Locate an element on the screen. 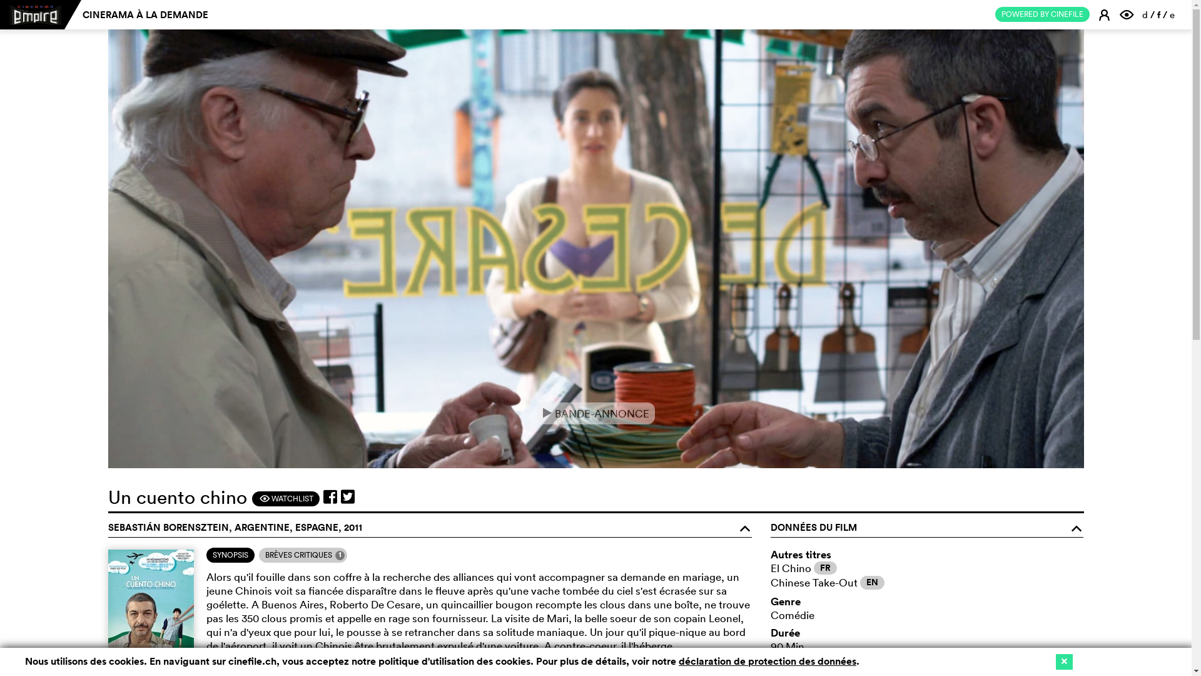 Image resolution: width=1201 pixels, height=676 pixels. f is located at coordinates (1158, 15).